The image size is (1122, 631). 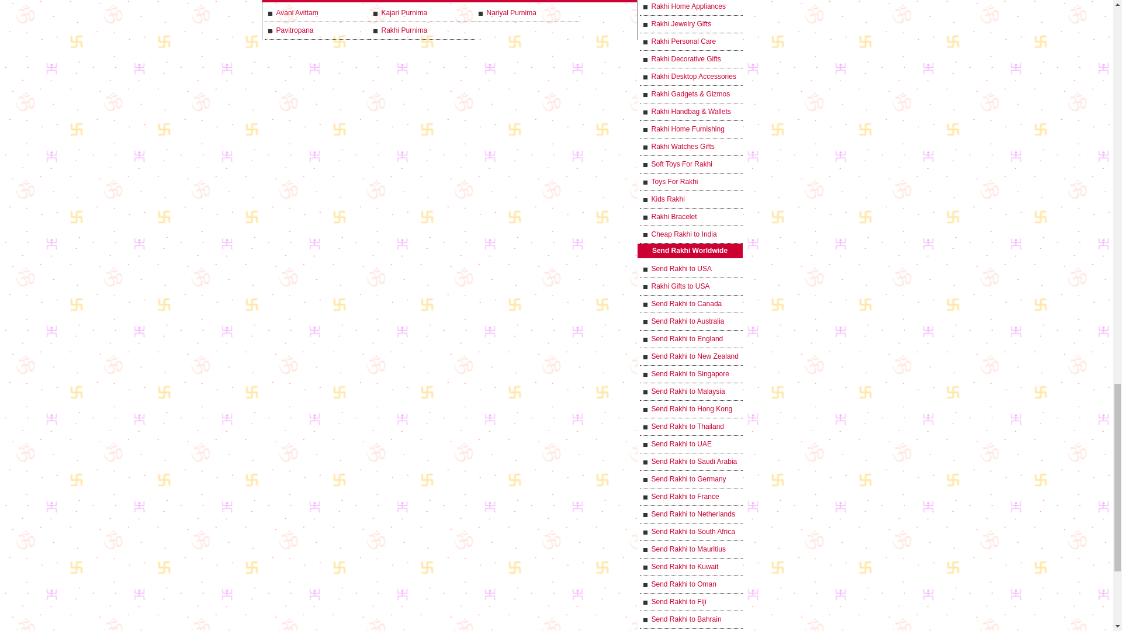 I want to click on Pavitropana, so click(x=316, y=30).